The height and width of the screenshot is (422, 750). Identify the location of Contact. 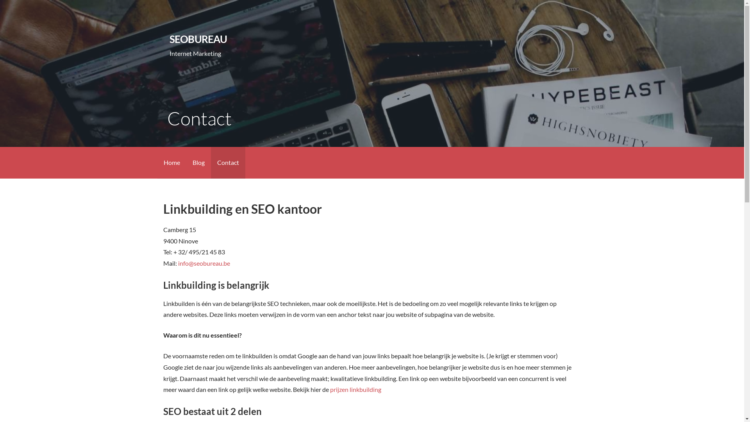
(228, 163).